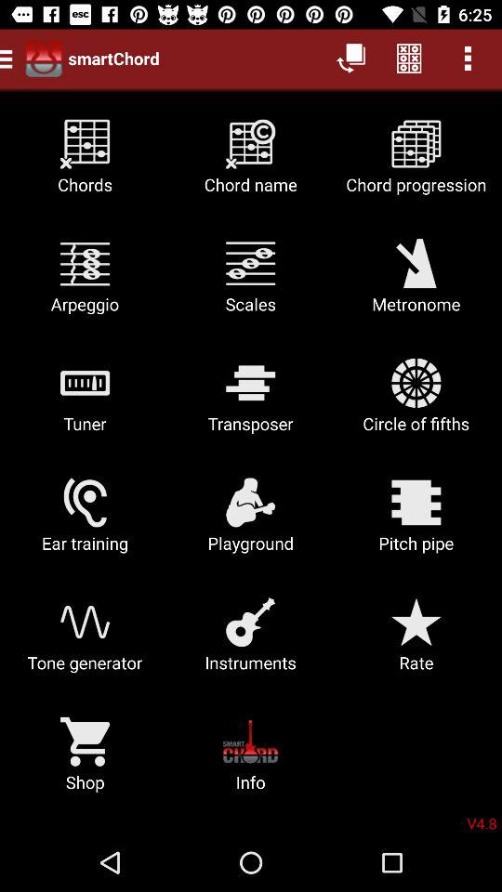 This screenshot has height=892, width=502. What do you see at coordinates (251, 401) in the screenshot?
I see `tap the icon next to the tuner icon` at bounding box center [251, 401].